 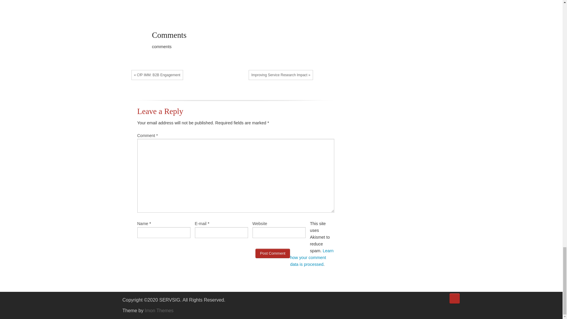 What do you see at coordinates (421, 301) in the screenshot?
I see `facebook` at bounding box center [421, 301].